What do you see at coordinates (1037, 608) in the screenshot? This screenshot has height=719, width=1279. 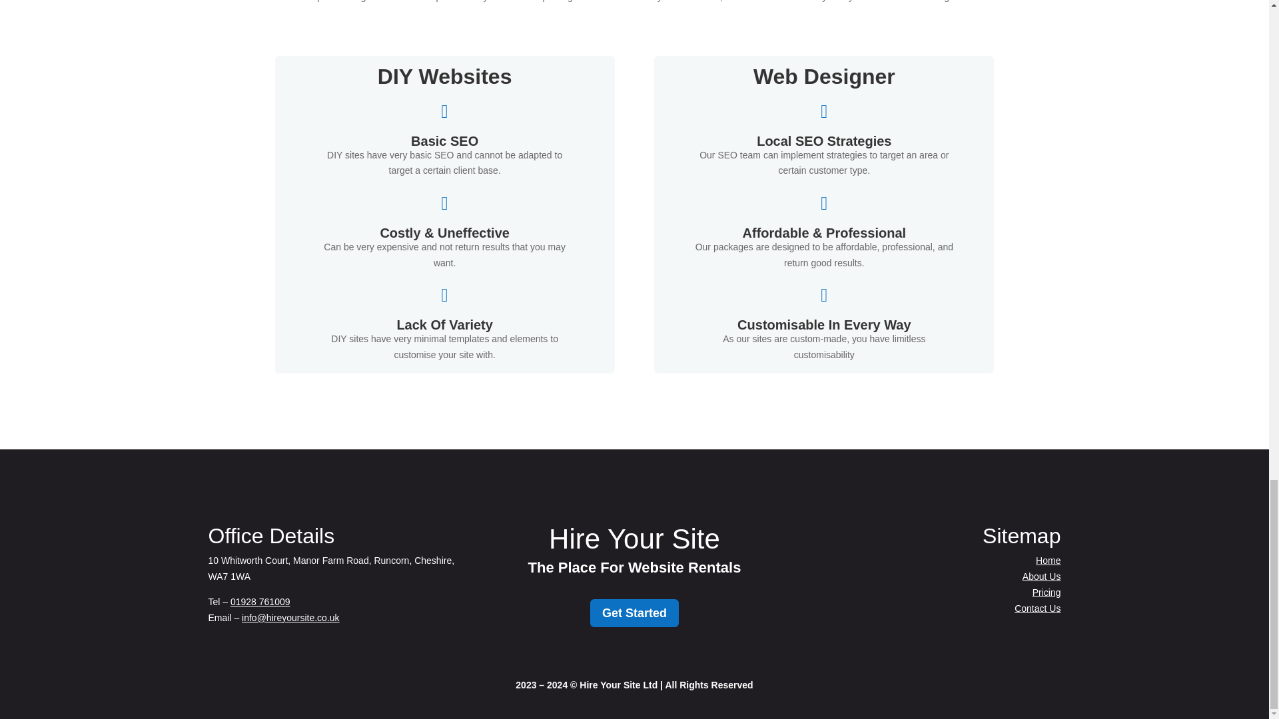 I see `Contact Us` at bounding box center [1037, 608].